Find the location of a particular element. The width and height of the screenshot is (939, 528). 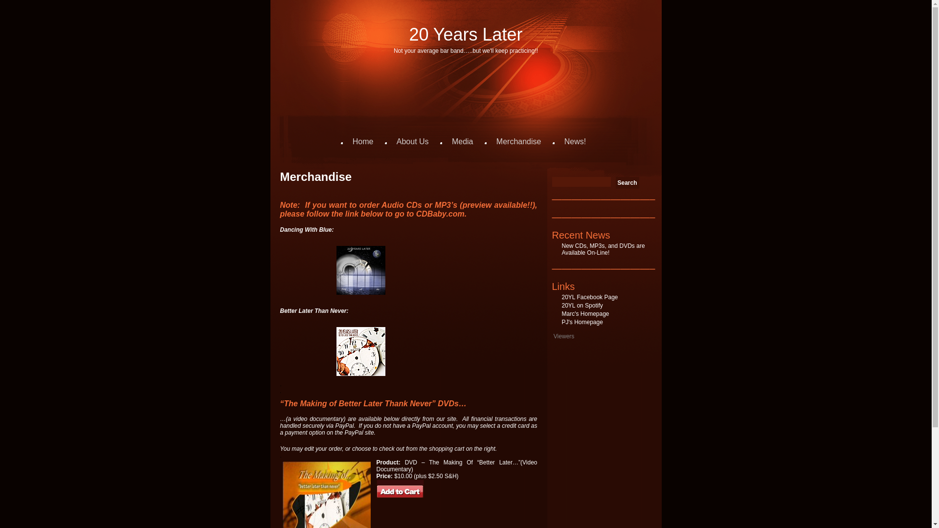

Search is located at coordinates (627, 183).